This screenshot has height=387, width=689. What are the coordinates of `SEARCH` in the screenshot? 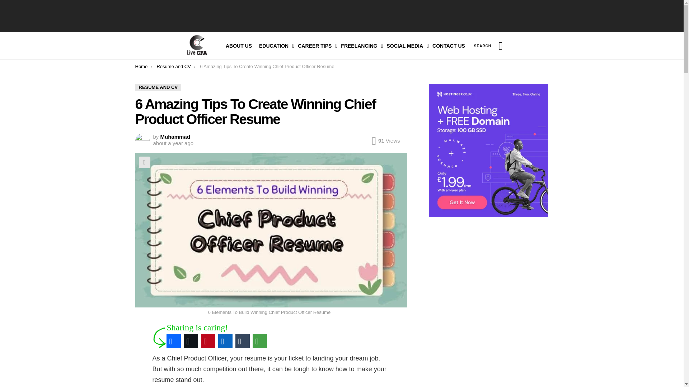 It's located at (482, 46).